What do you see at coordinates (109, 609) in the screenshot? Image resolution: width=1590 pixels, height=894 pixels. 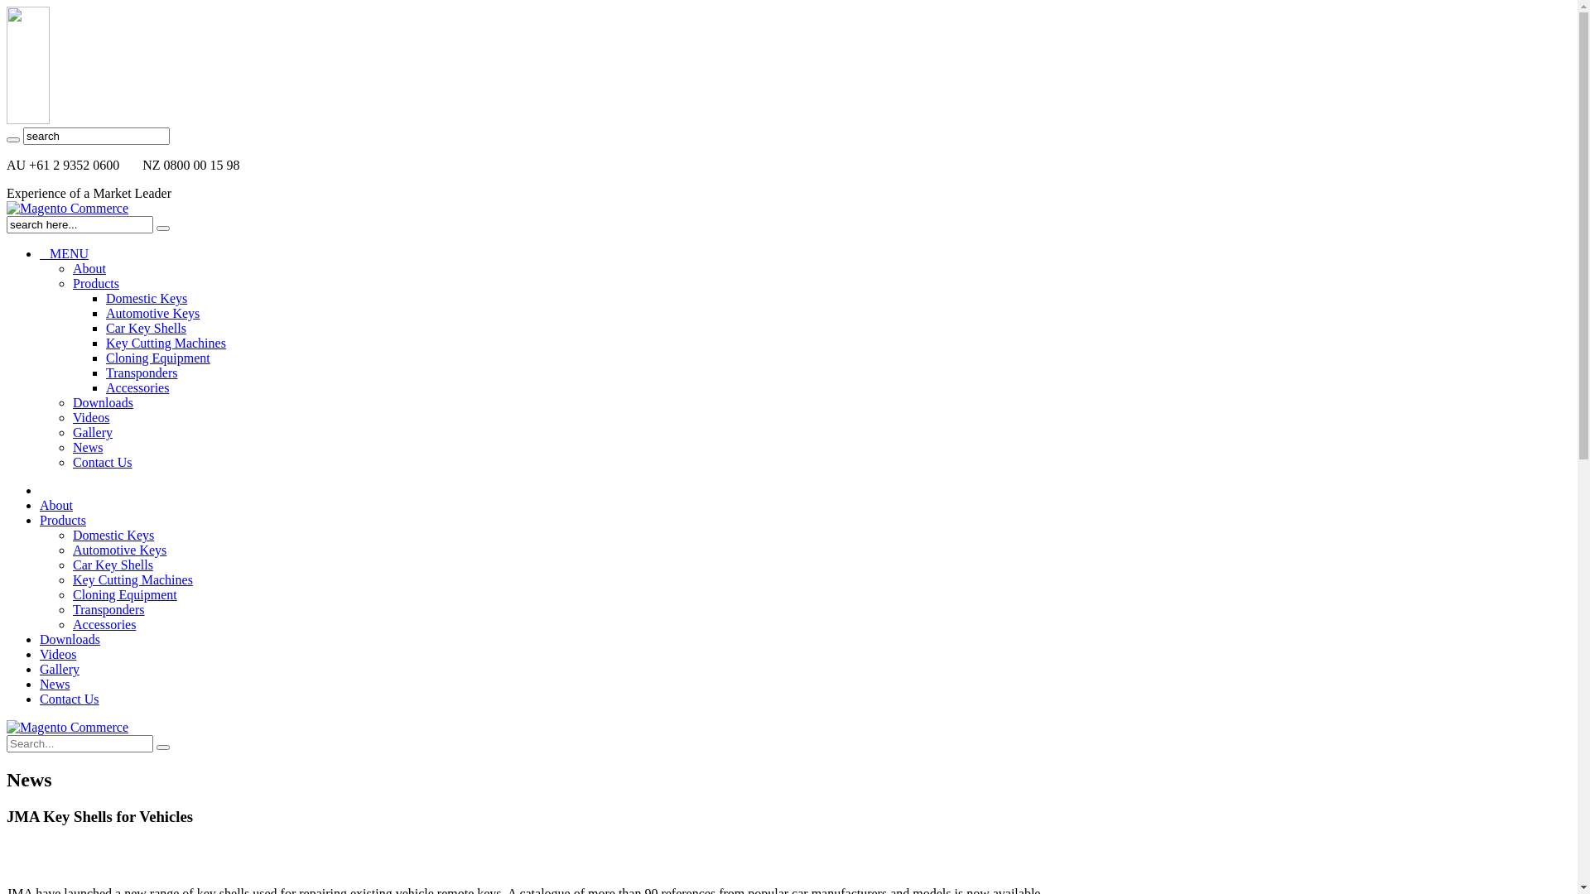 I see `Transponders` at bounding box center [109, 609].